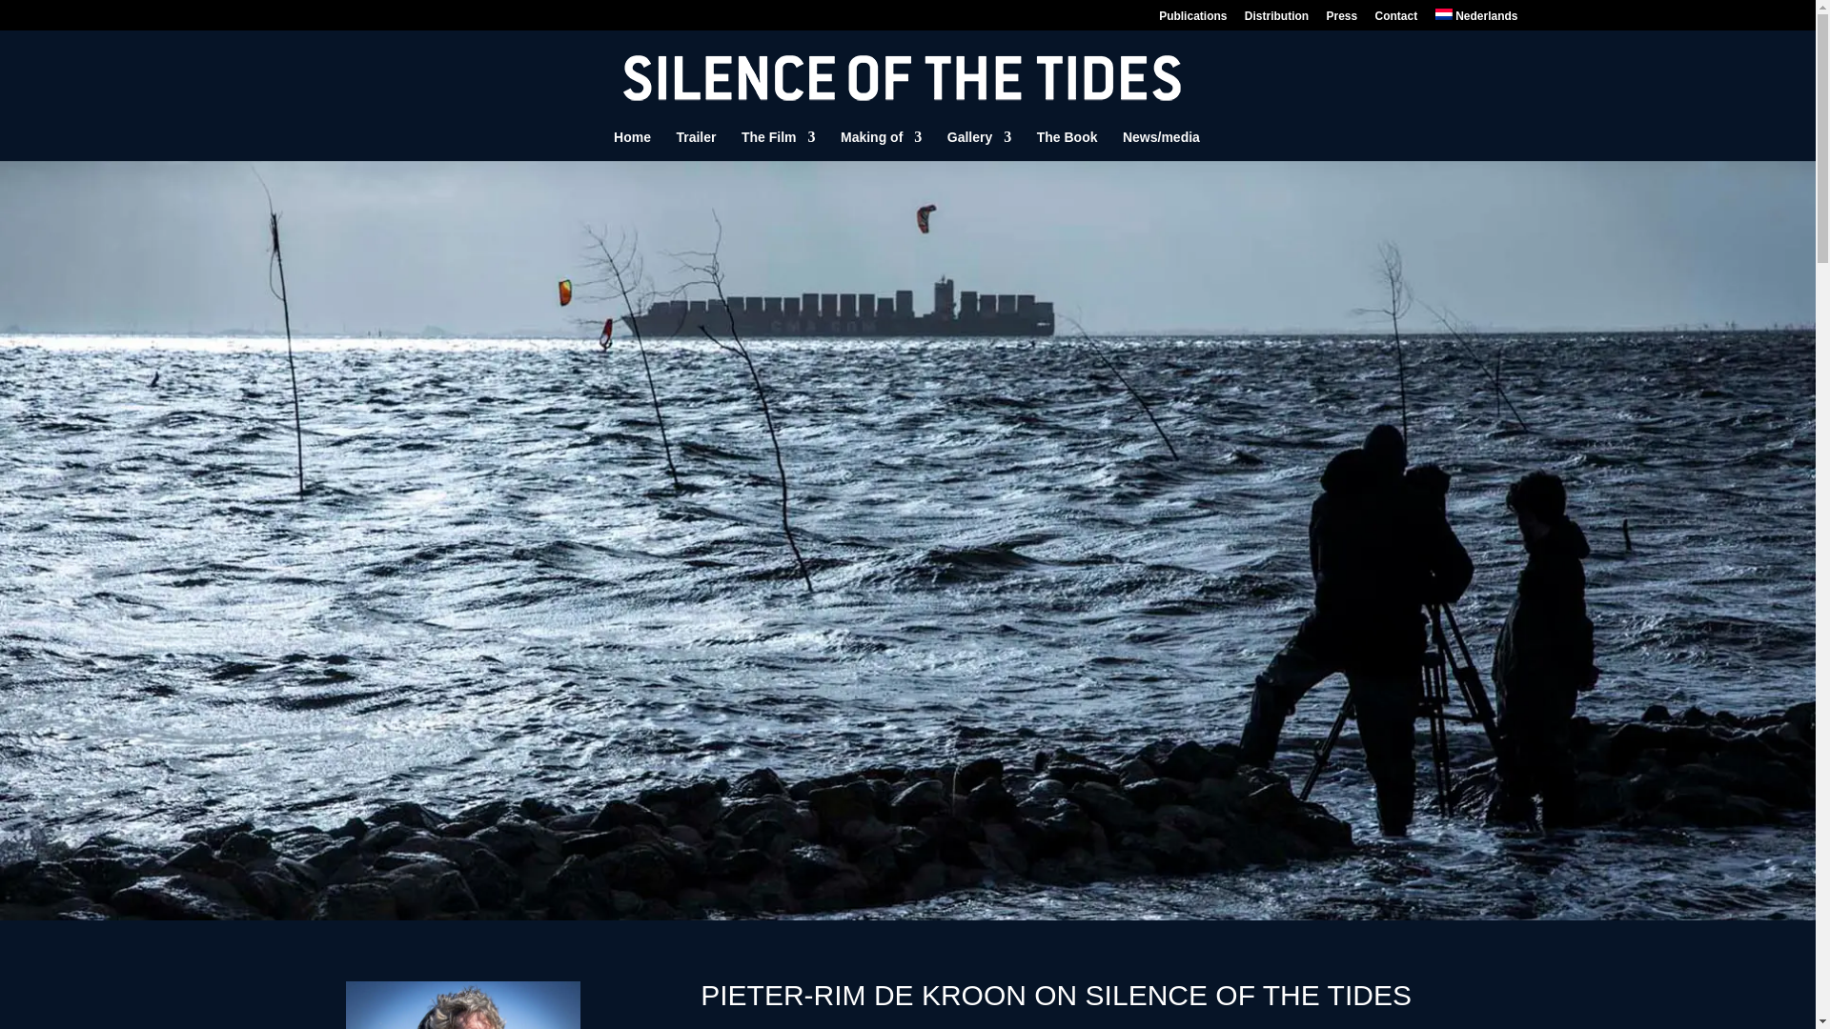  What do you see at coordinates (778, 145) in the screenshot?
I see `The Film` at bounding box center [778, 145].